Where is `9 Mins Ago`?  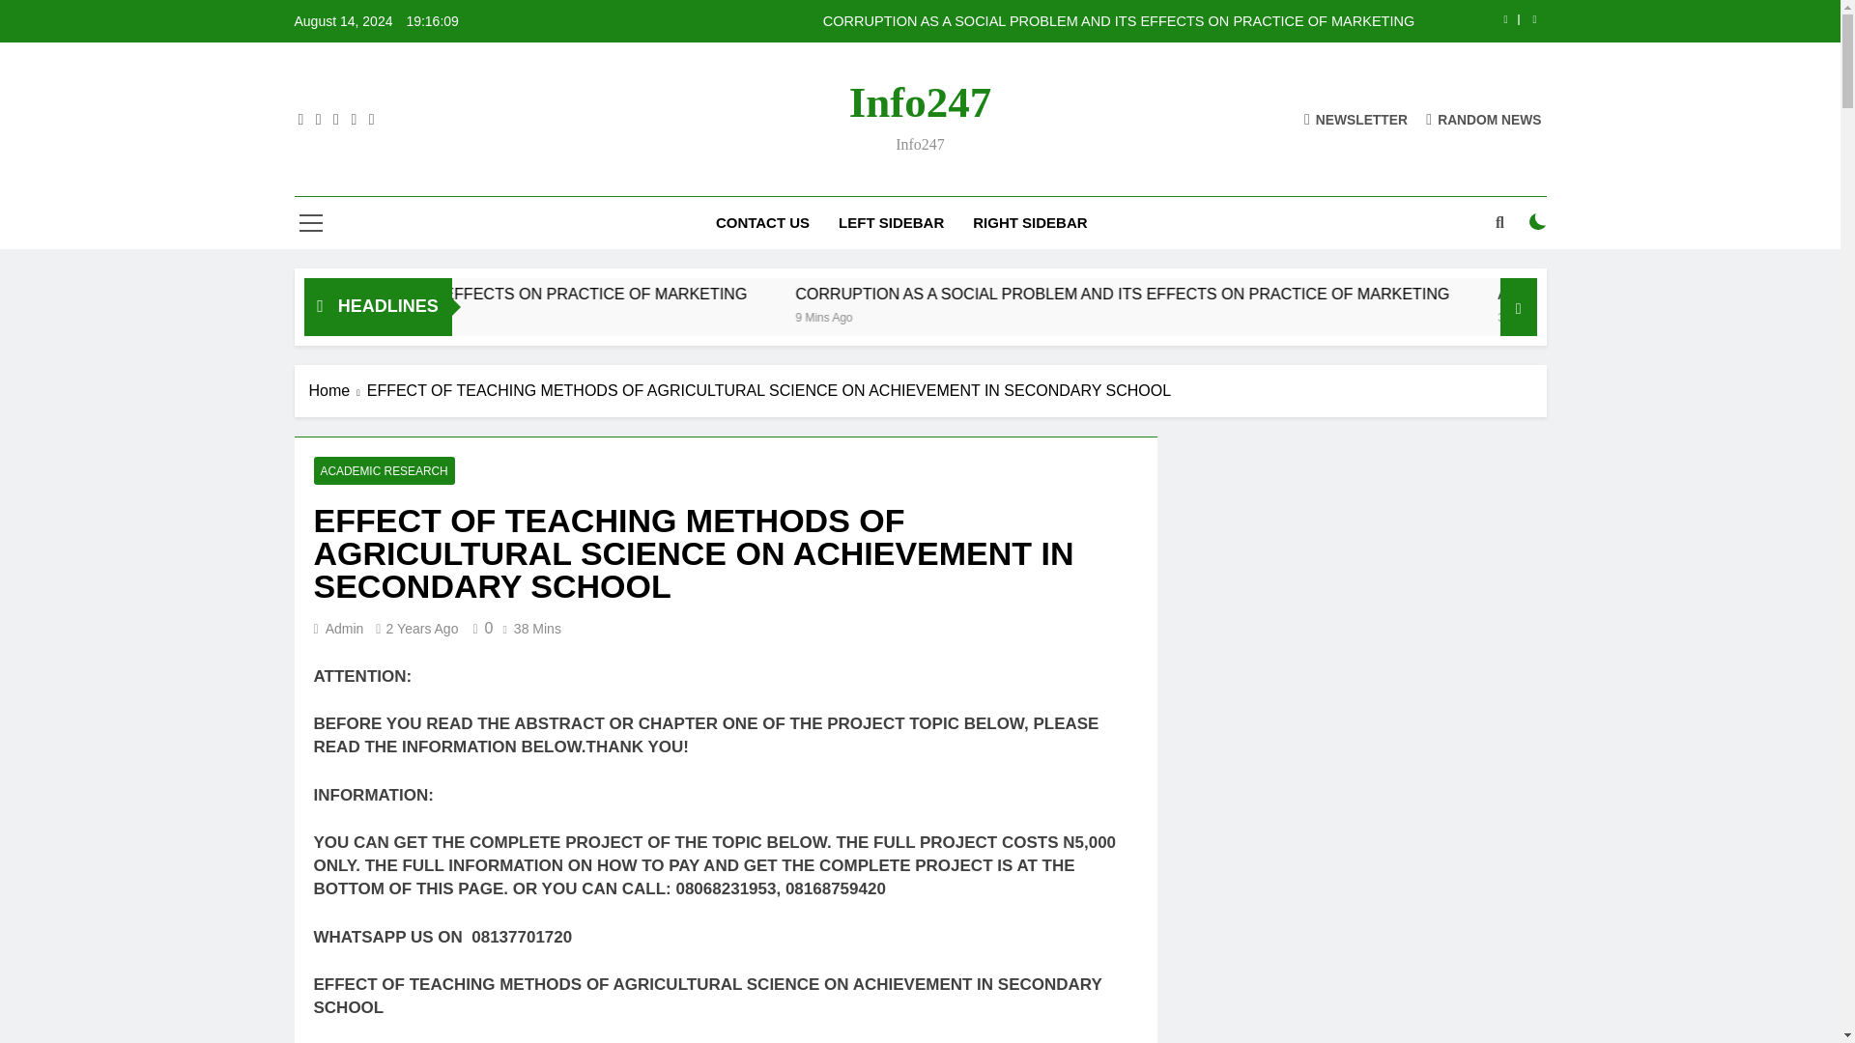 9 Mins Ago is located at coordinates (1103, 315).